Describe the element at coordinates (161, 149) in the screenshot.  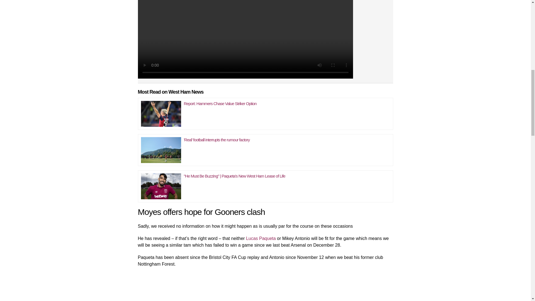
I see `'Real' football interrupts the rumour factory` at that location.